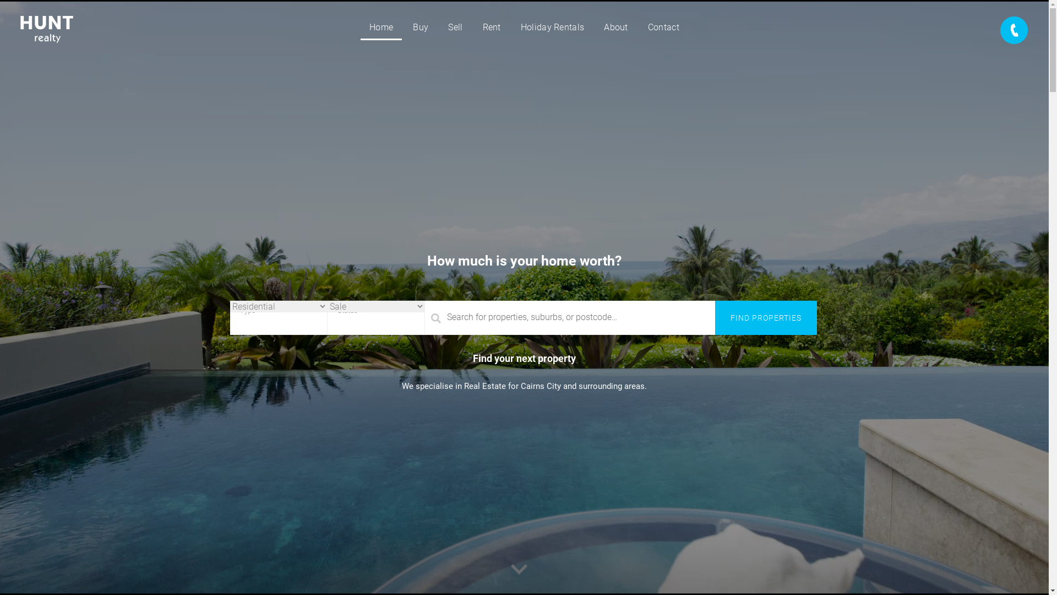 The image size is (1057, 595). What do you see at coordinates (553, 28) in the screenshot?
I see `Holiday Rentals` at bounding box center [553, 28].